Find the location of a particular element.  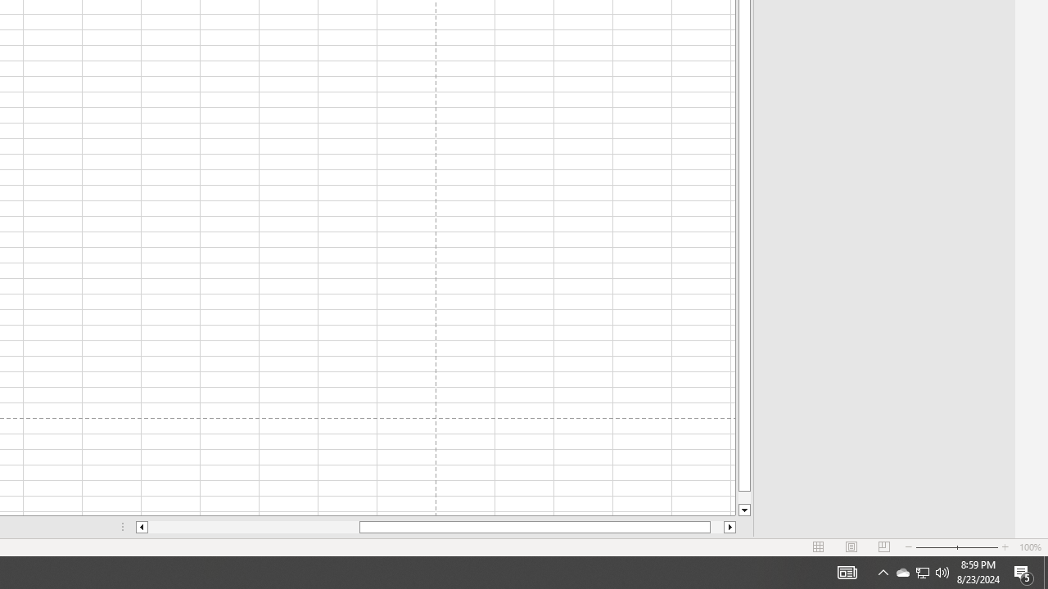

Q2790: 100% is located at coordinates (942, 573).